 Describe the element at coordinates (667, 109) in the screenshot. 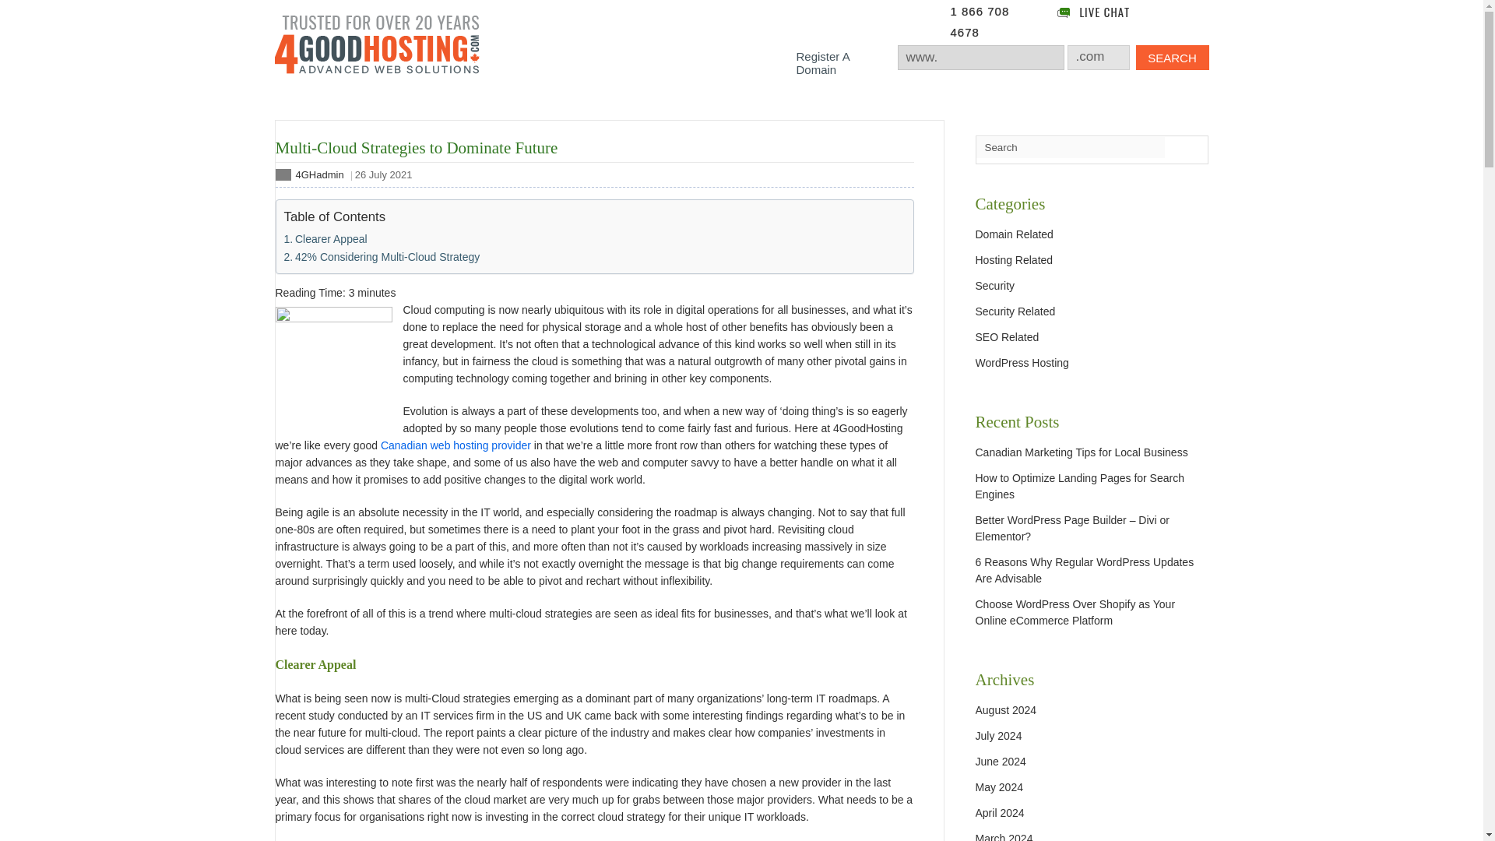

I see `Web SiteBuilder` at that location.